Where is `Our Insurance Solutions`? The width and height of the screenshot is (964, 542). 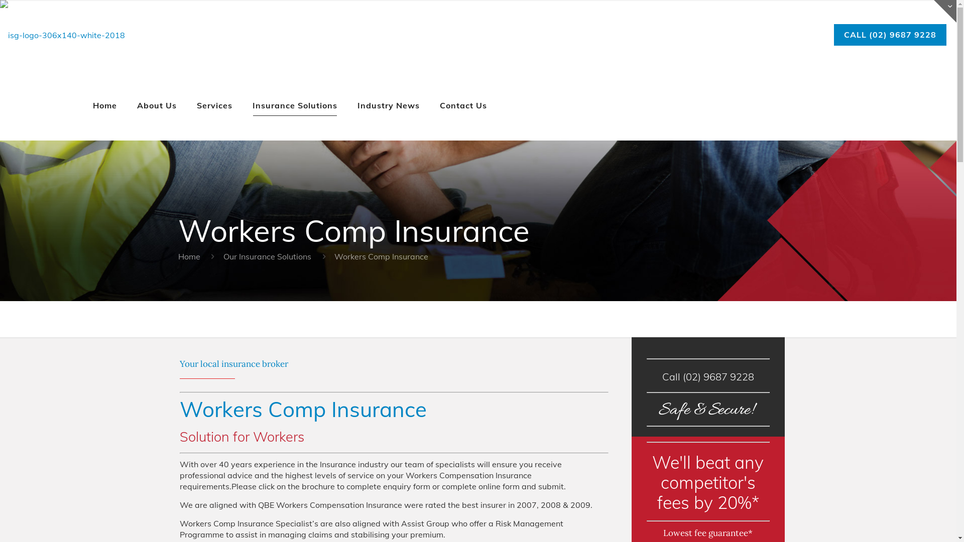 Our Insurance Solutions is located at coordinates (267, 256).